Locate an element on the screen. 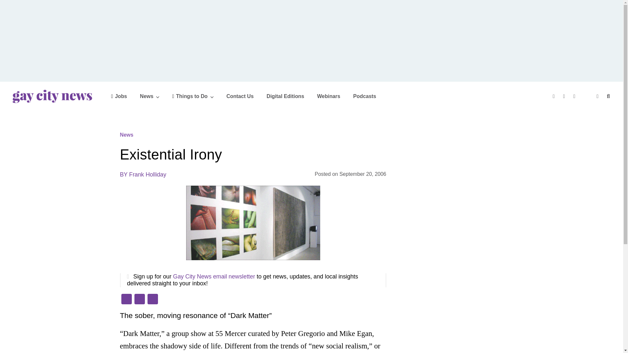 The image size is (628, 353). Podcasts is located at coordinates (364, 96).